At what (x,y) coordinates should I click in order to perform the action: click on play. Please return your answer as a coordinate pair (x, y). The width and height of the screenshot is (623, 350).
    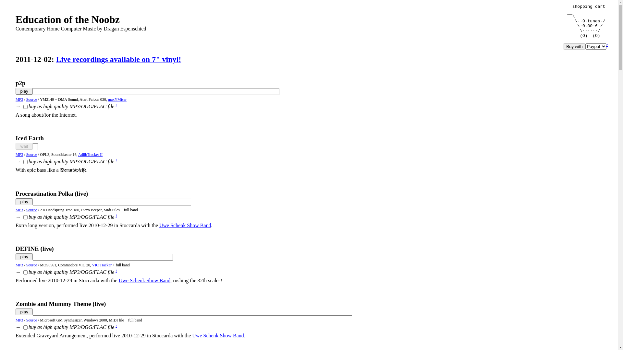
    Looking at the image, I should click on (24, 312).